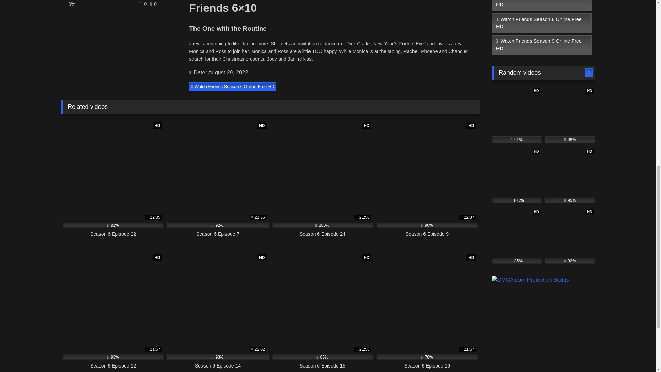 This screenshot has width=661, height=372. I want to click on DMCA.com Protection Status, so click(530, 280).